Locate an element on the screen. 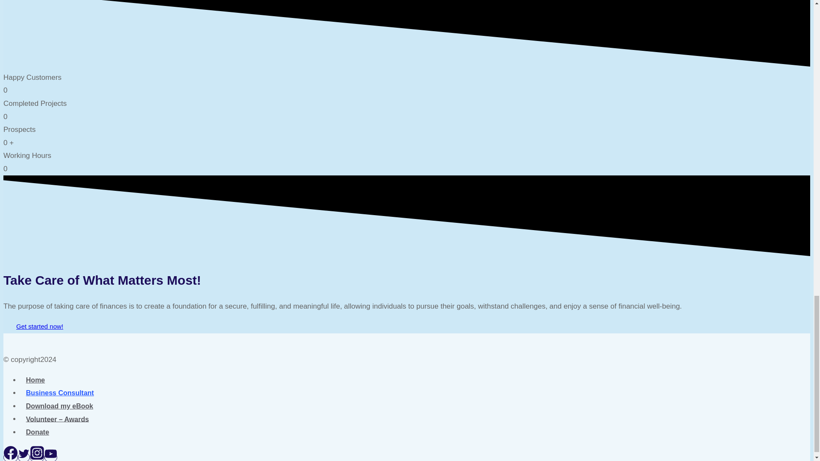  Get started now! is located at coordinates (39, 326).